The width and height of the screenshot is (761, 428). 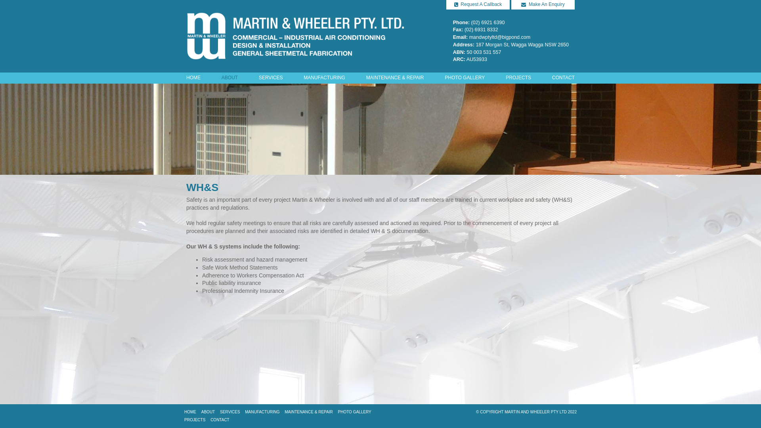 I want to click on   Make An Enquiry, so click(x=543, y=5).